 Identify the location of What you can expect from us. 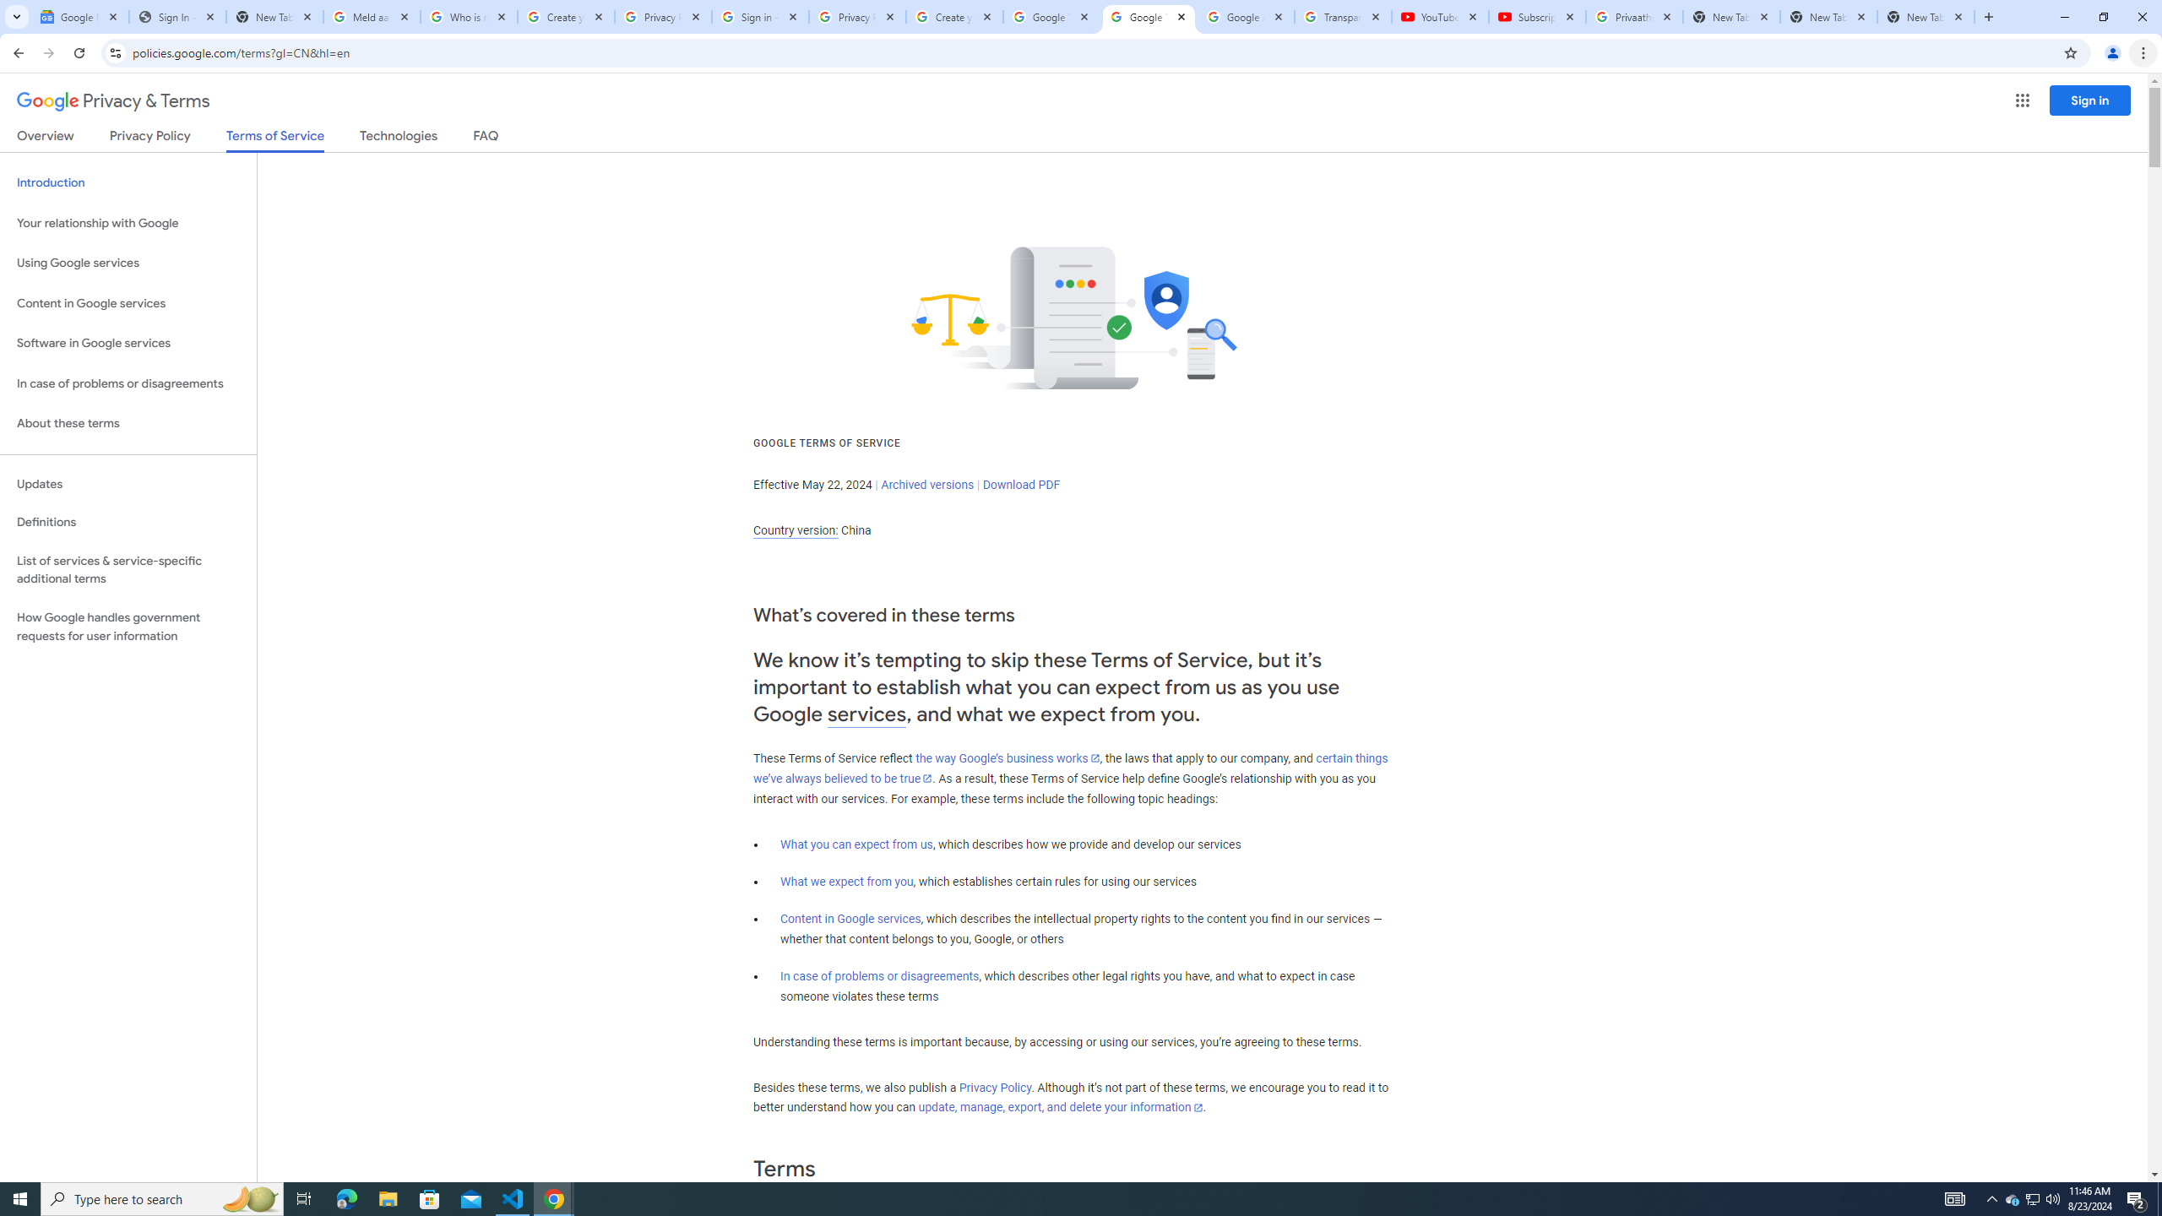
(856, 844).